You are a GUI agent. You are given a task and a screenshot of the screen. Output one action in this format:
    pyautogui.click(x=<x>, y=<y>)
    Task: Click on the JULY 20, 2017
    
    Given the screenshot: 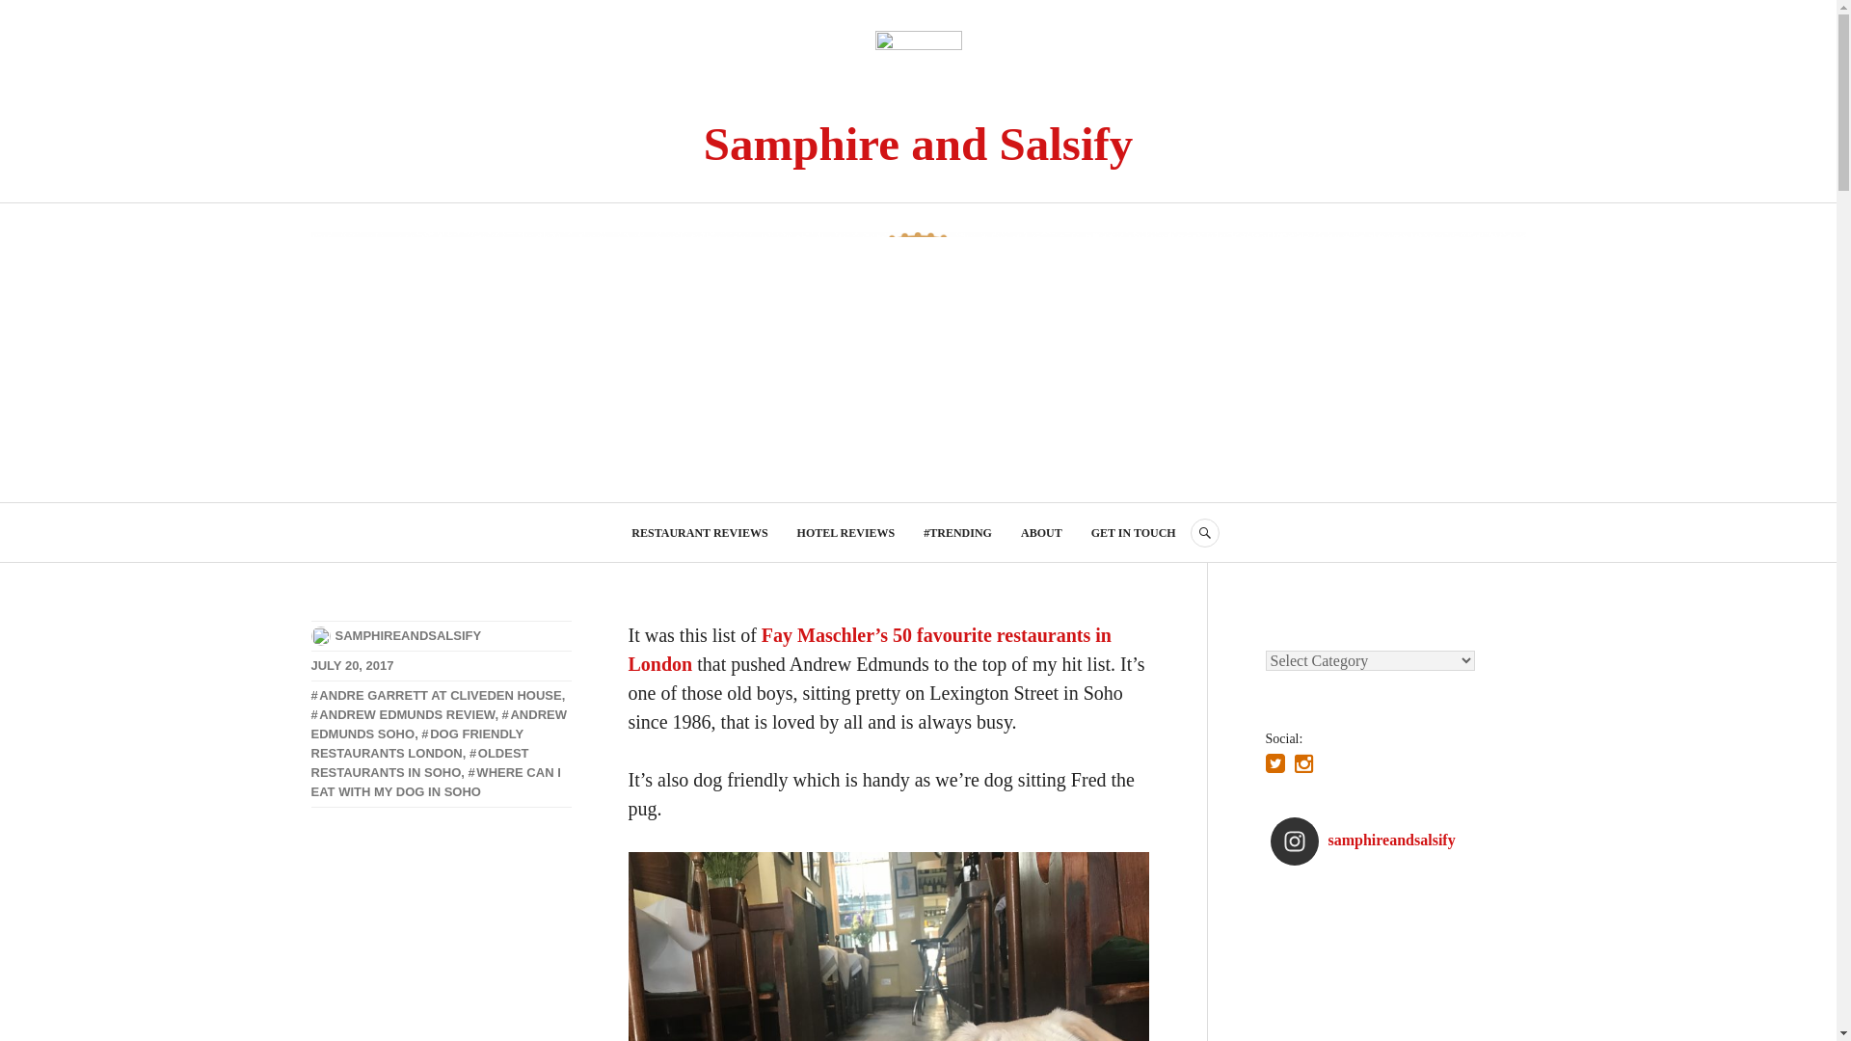 What is the action you would take?
    pyautogui.click(x=351, y=665)
    